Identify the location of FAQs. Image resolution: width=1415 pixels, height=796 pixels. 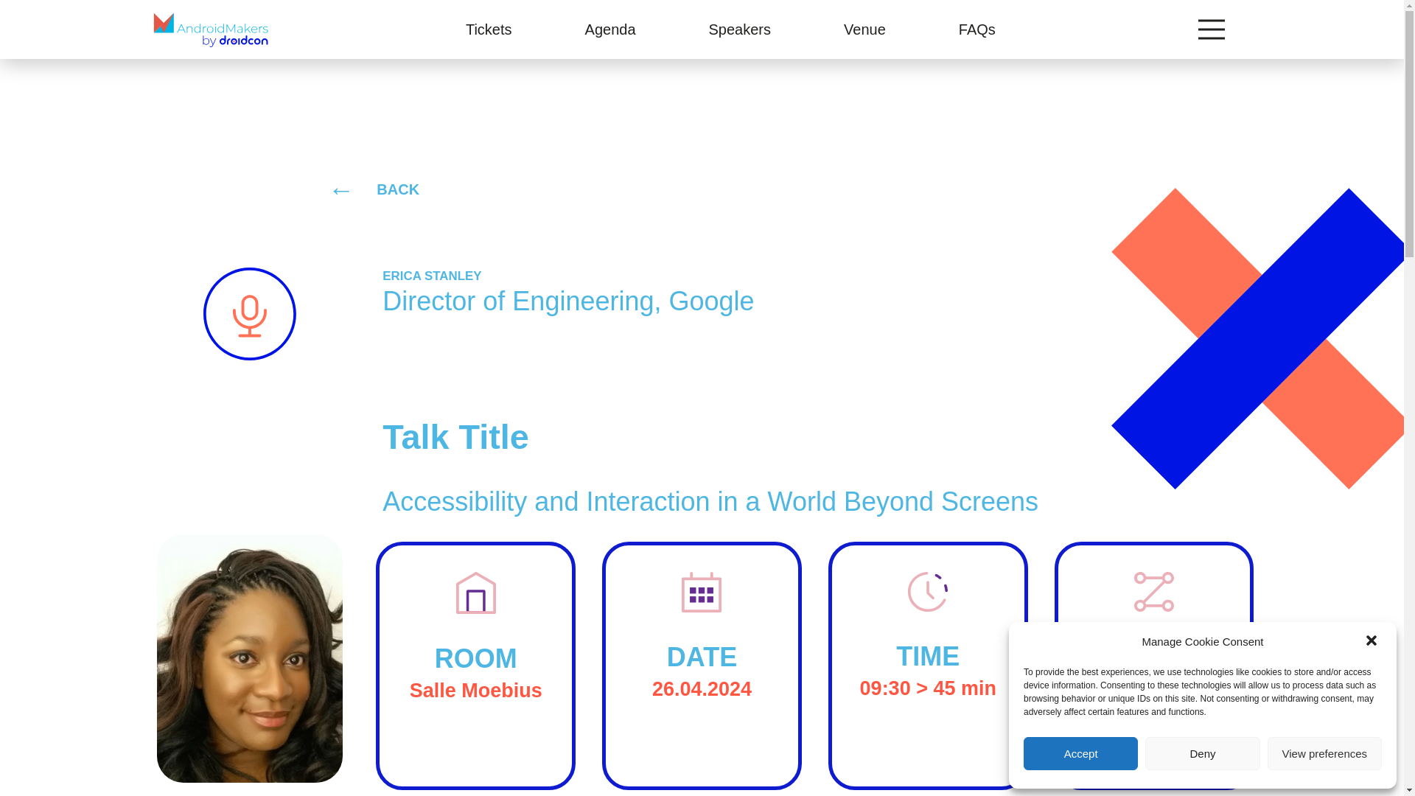
(976, 29).